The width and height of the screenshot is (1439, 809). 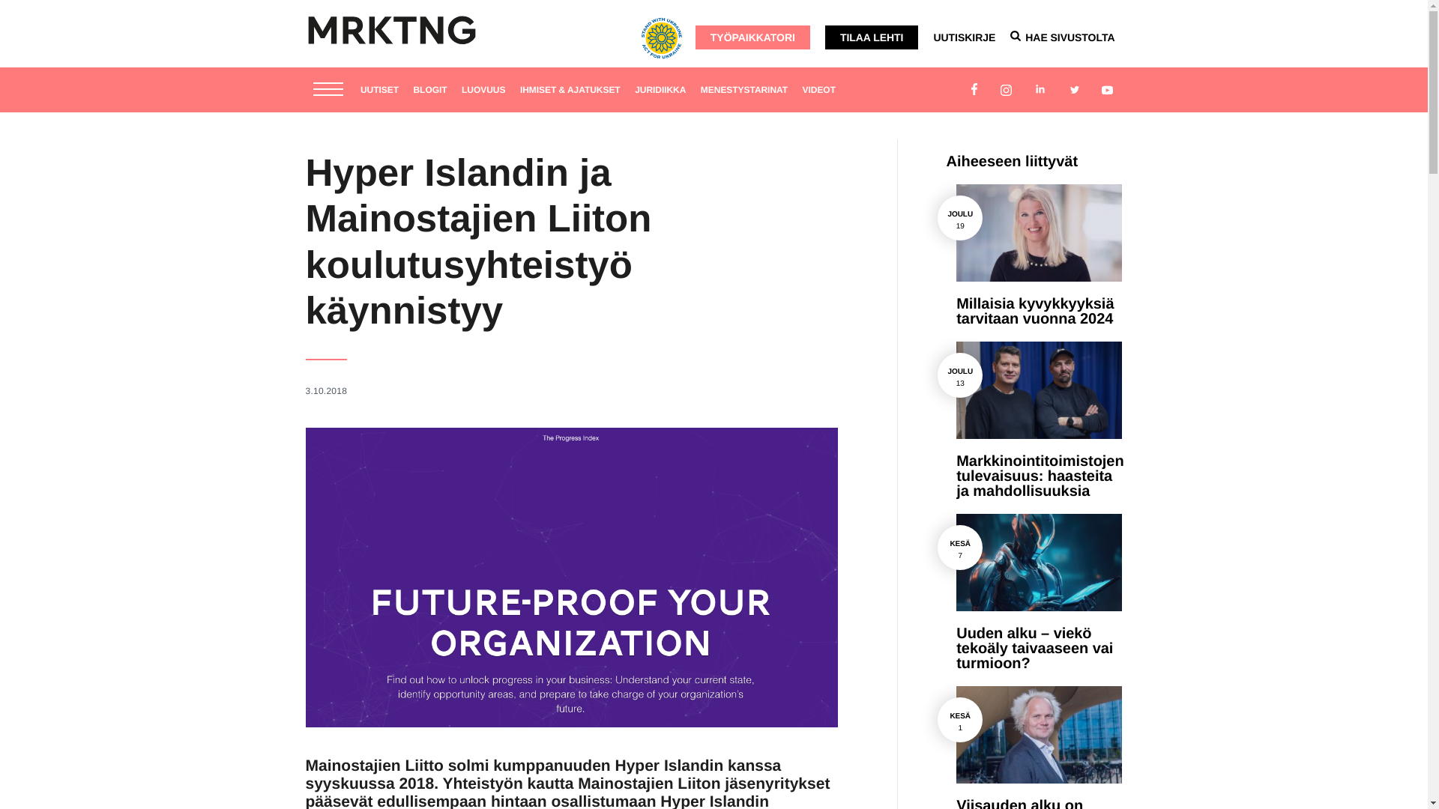 I want to click on Skip to content, so click(x=391, y=42).